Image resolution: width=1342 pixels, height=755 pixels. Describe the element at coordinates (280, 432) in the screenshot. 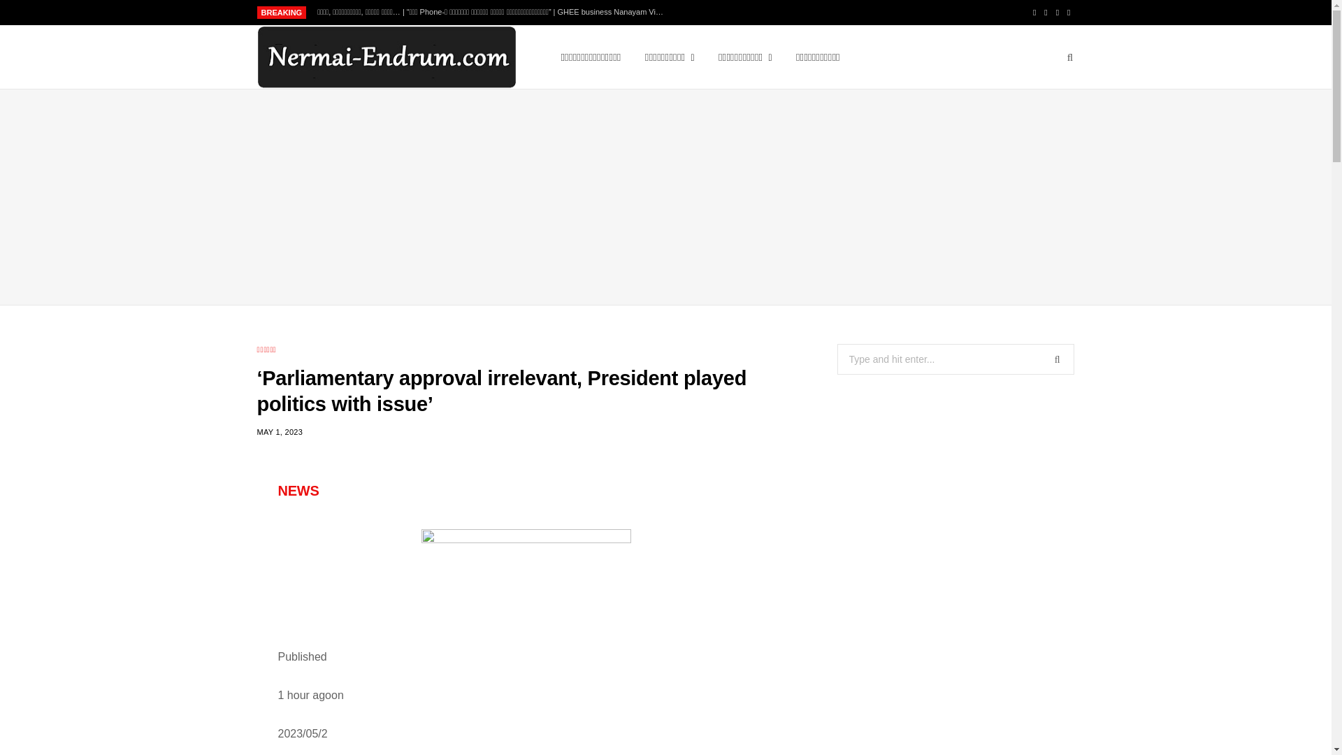

I see `MAY 1, 2023` at that location.